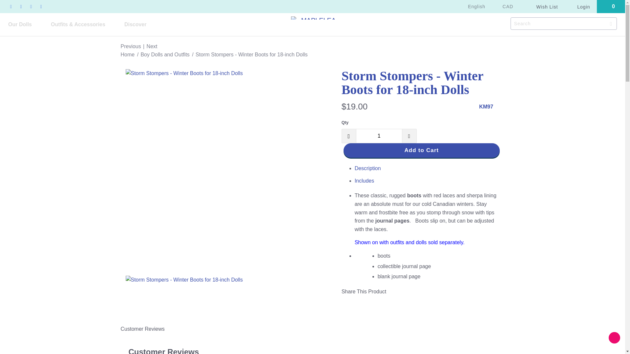  I want to click on Maplelea on Facebook, so click(10, 7).